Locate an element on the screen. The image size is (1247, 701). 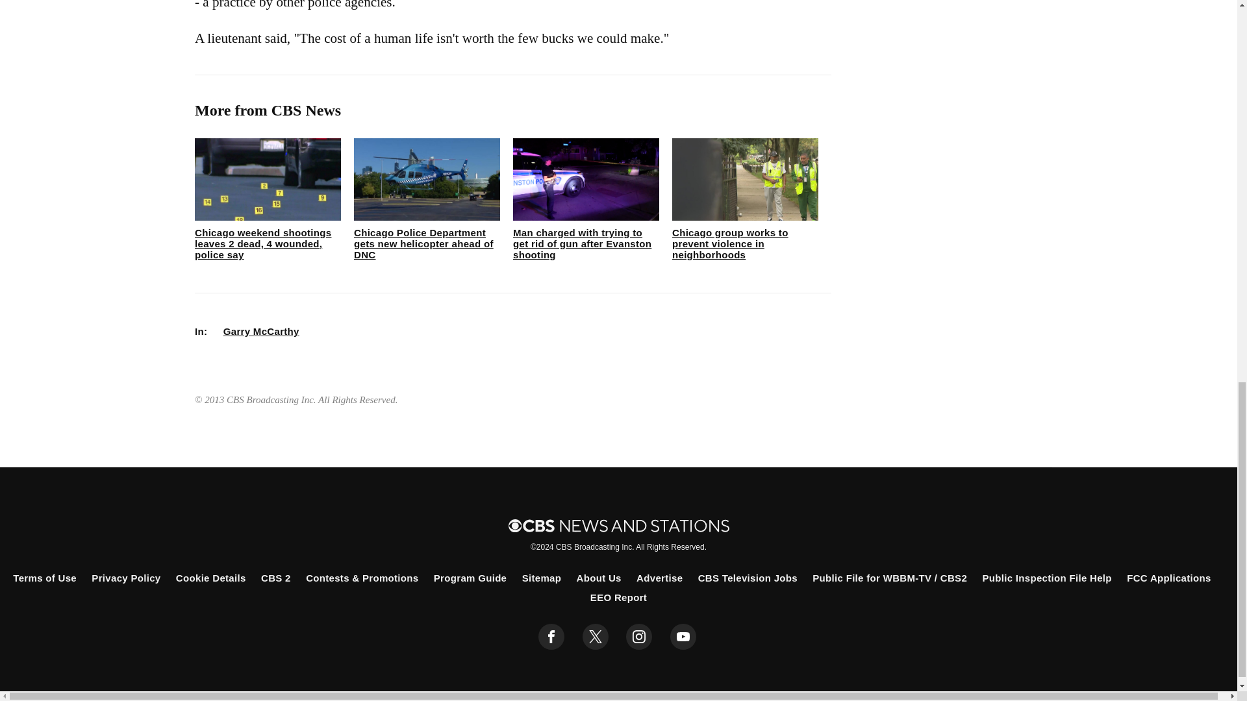
instagram is located at coordinates (639, 637).